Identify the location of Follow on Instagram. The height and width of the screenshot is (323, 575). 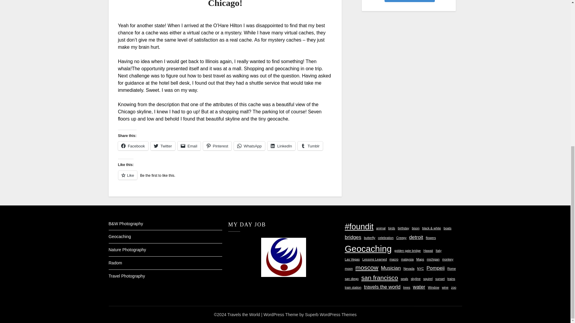
(410, 1).